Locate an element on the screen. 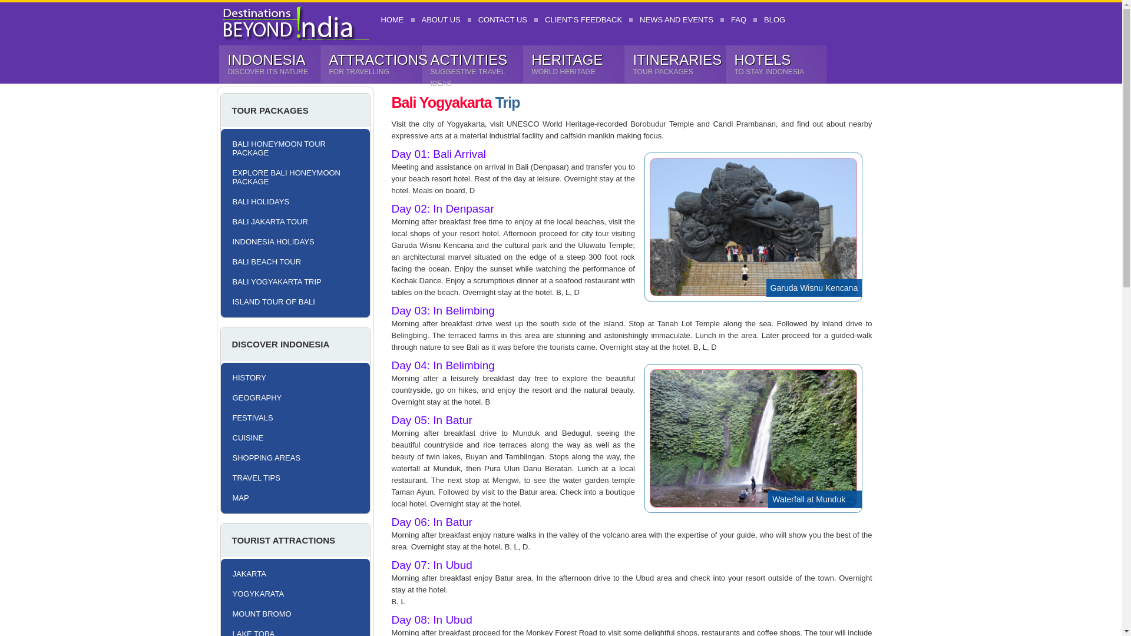 The width and height of the screenshot is (1131, 636). BALI YOGYAKARTA TRIP is located at coordinates (292, 281).